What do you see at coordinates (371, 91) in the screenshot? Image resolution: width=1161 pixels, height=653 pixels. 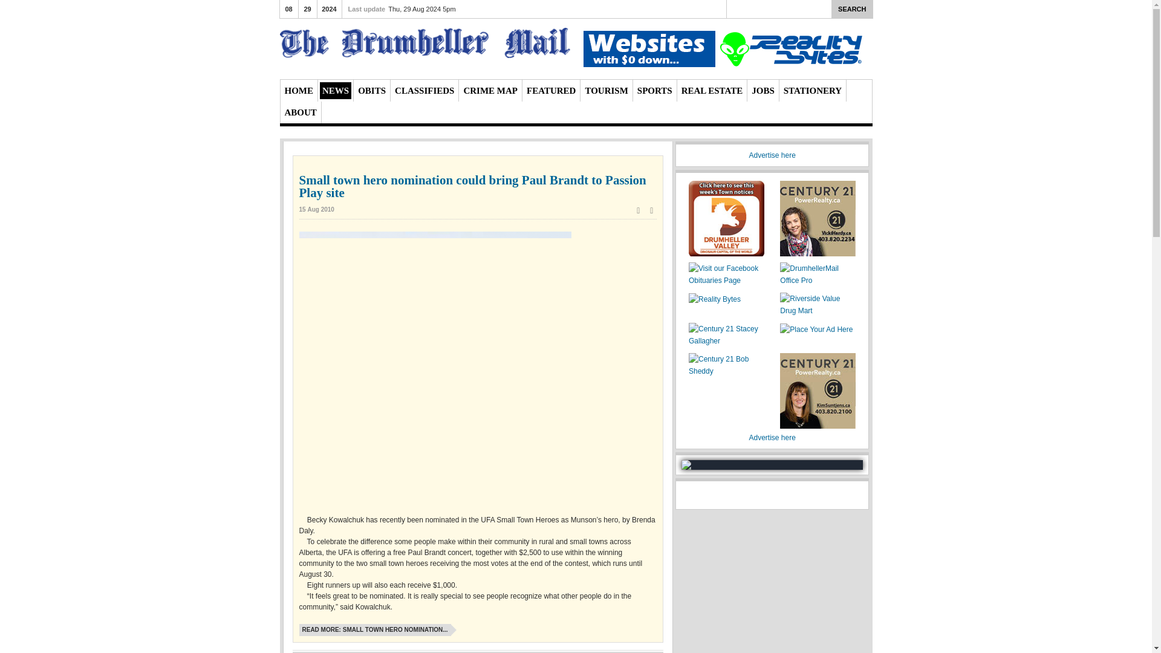 I see `OBITS` at bounding box center [371, 91].